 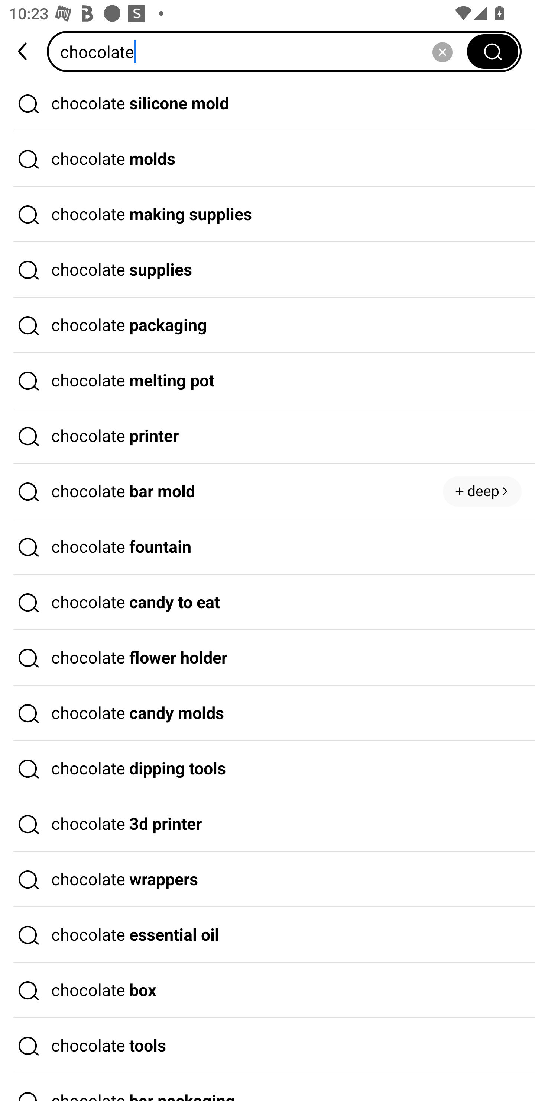 What do you see at coordinates (267, 824) in the screenshot?
I see `chocolate 3d printer` at bounding box center [267, 824].